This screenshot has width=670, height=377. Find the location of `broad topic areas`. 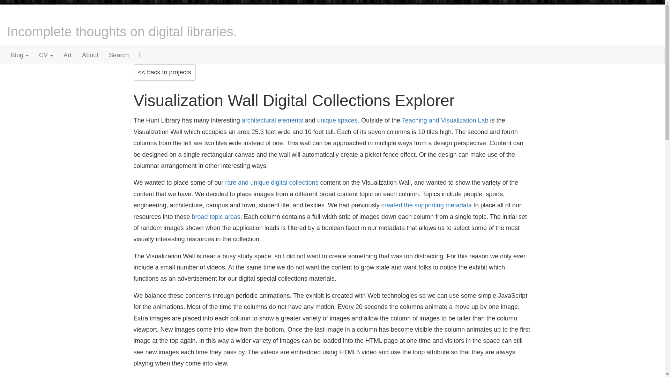

broad topic areas is located at coordinates (216, 216).